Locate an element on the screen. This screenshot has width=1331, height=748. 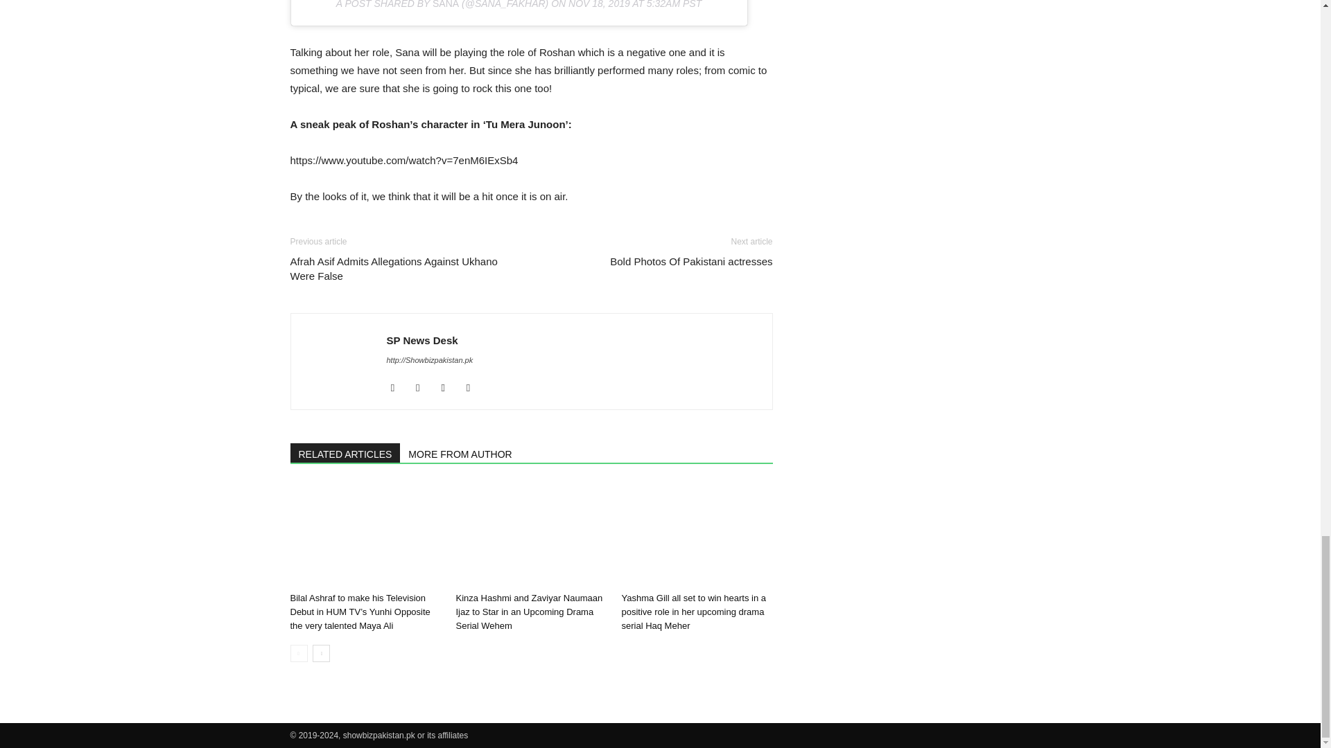
RELATED ARTICLES is located at coordinates (345, 453).